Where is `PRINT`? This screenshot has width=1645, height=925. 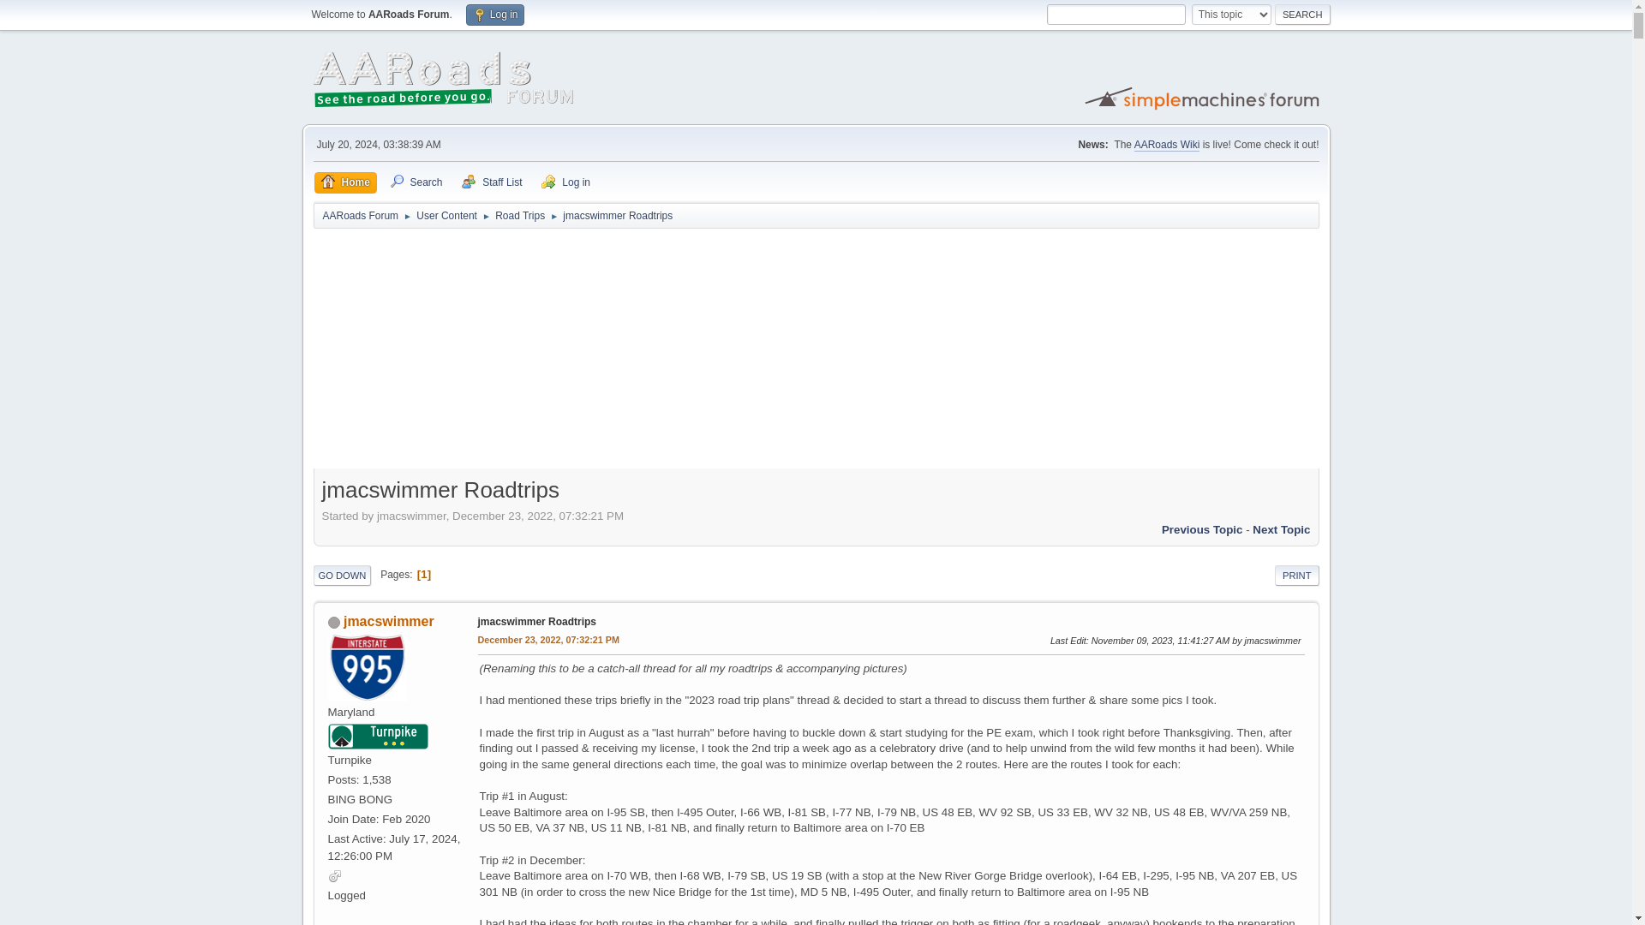
PRINT is located at coordinates (1297, 575).